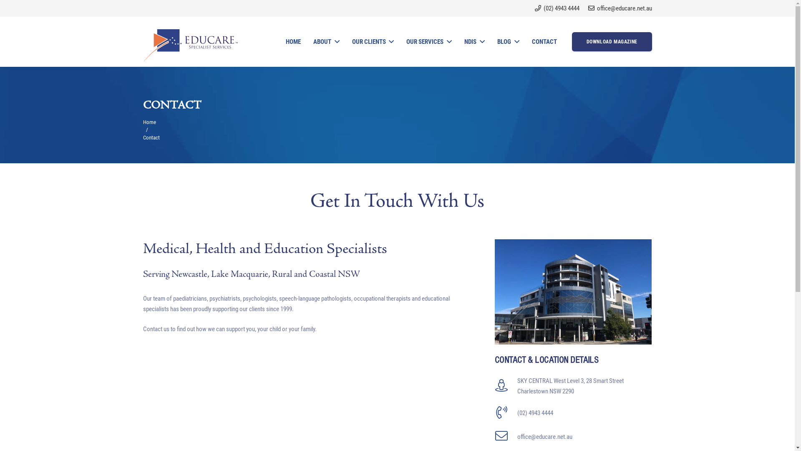 The height and width of the screenshot is (451, 801). Describe the element at coordinates (149, 122) in the screenshot. I see `Home` at that location.